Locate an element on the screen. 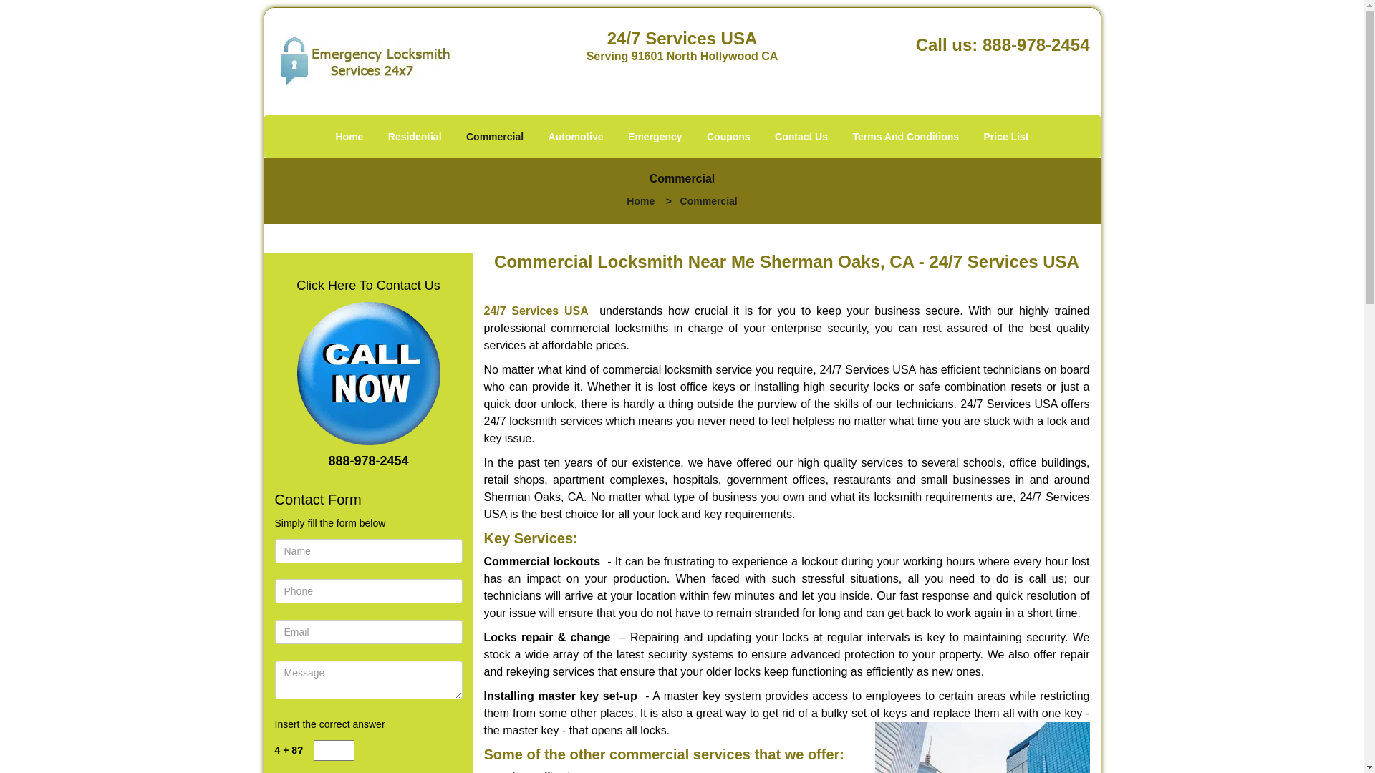 The height and width of the screenshot is (773, 1375). 888-978-2454 is located at coordinates (1036, 44).